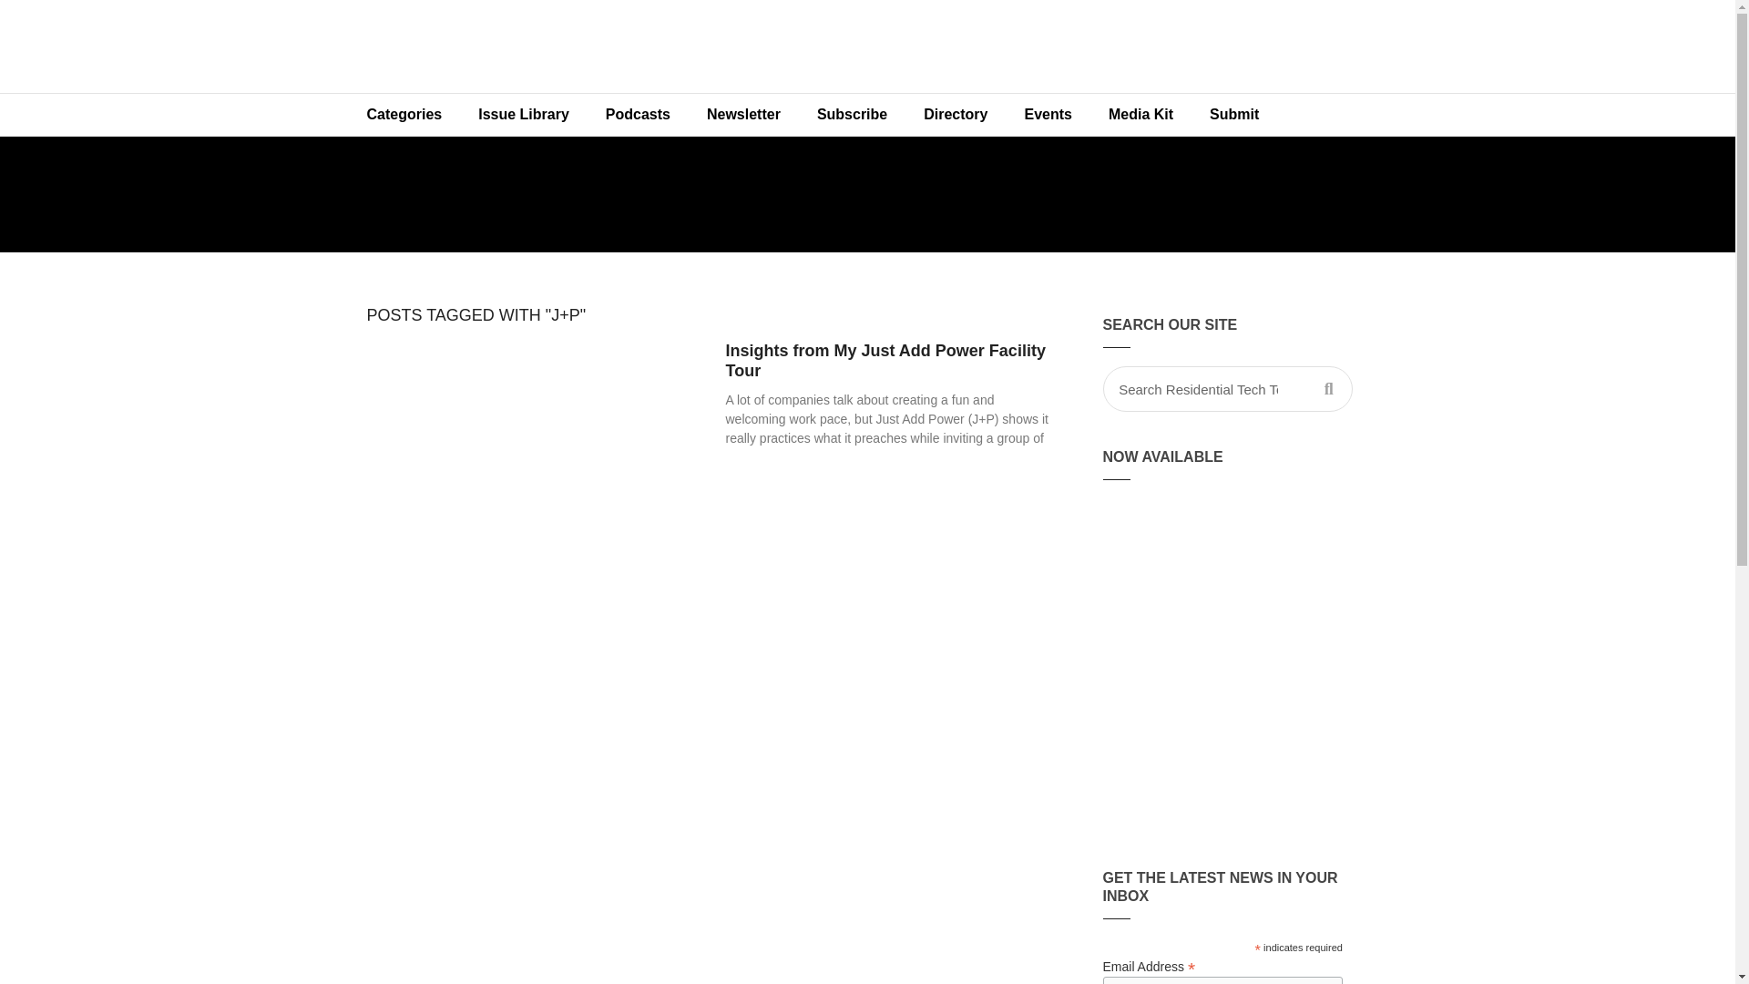  Describe the element at coordinates (404, 115) in the screenshot. I see `Categories` at that location.